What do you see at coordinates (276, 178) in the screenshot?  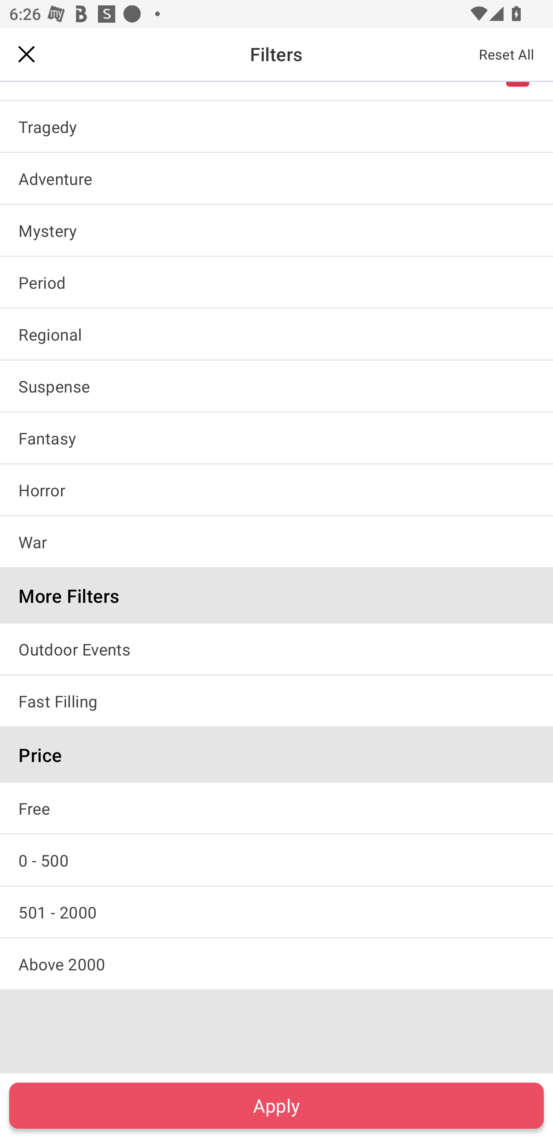 I see `Adventure` at bounding box center [276, 178].